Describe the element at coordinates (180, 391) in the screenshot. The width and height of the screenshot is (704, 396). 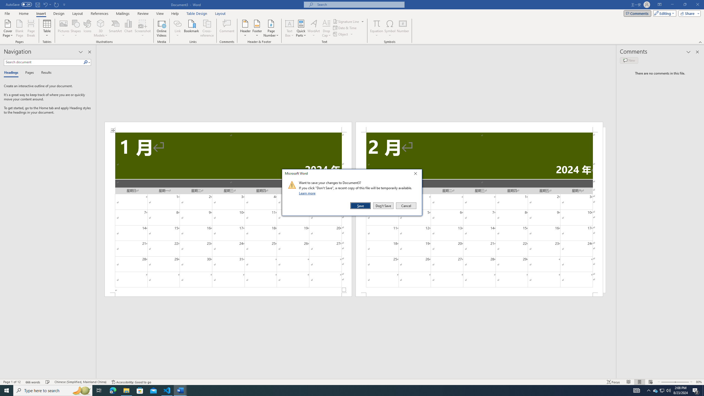
I see `Word - 2 running windows` at that location.